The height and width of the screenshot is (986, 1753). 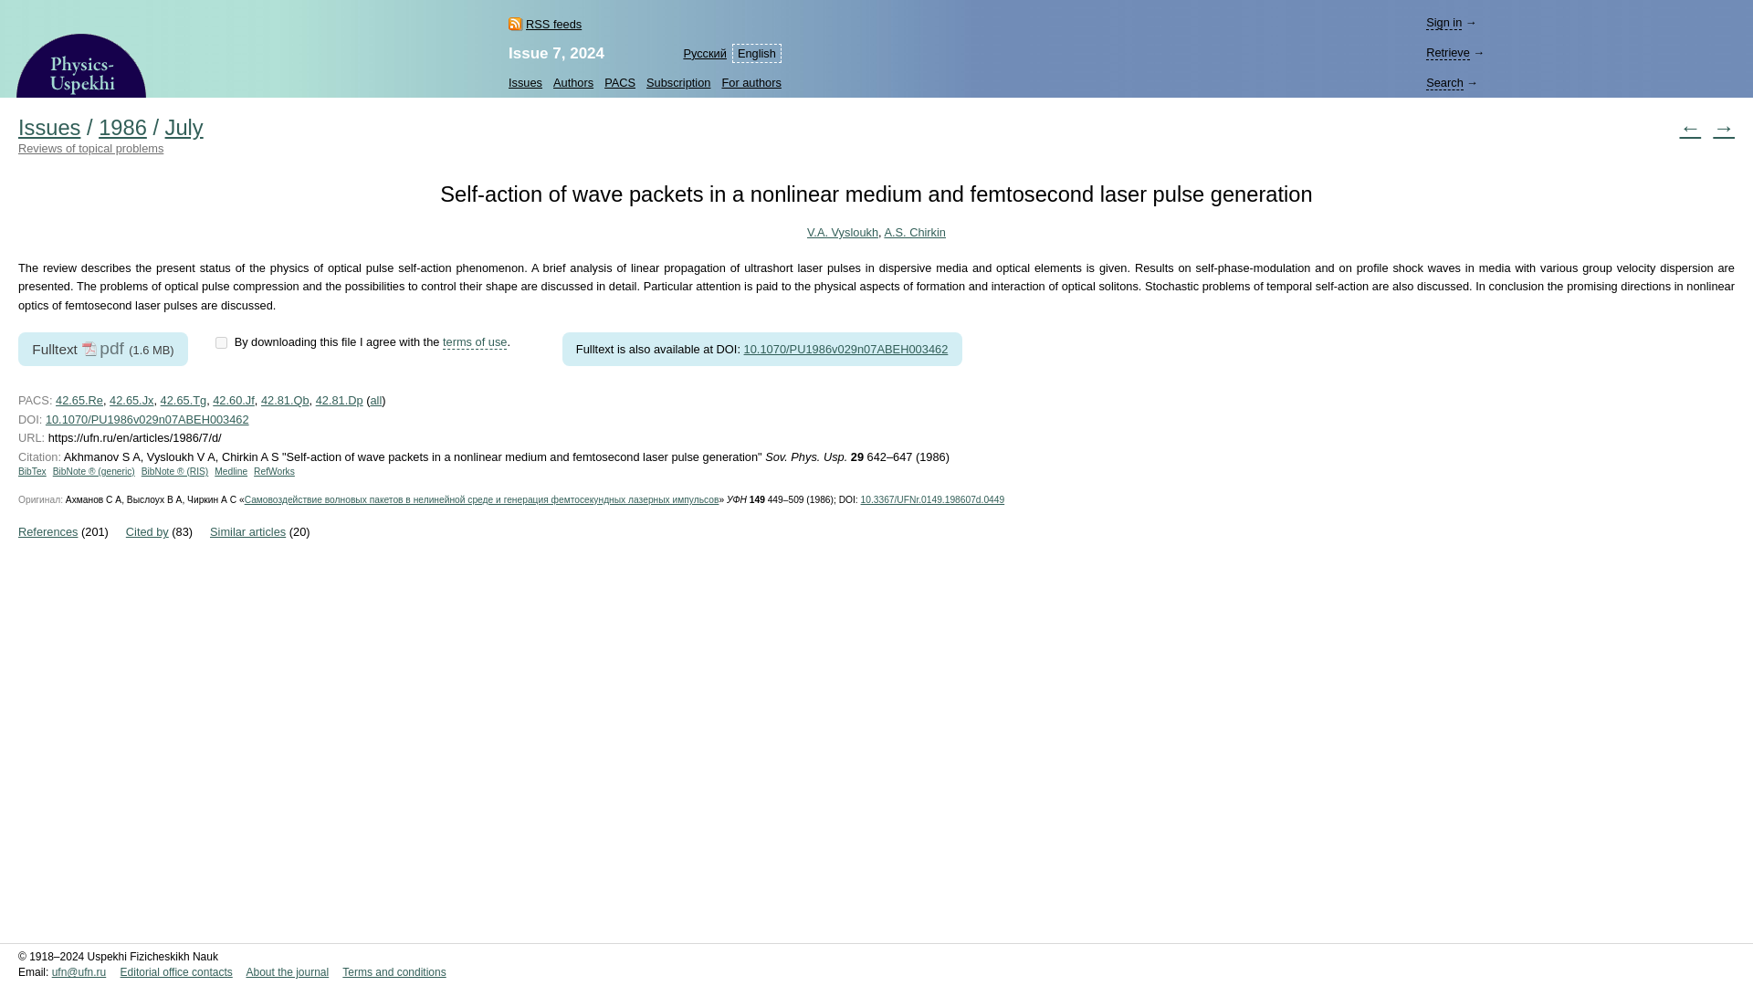 I want to click on Search, so click(x=1444, y=83).